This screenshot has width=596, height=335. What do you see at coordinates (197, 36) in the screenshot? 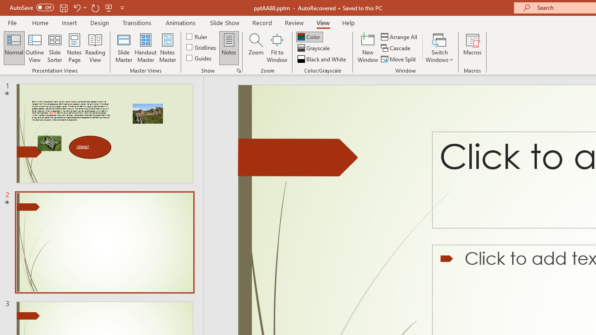
I see `Ruler` at bounding box center [197, 36].